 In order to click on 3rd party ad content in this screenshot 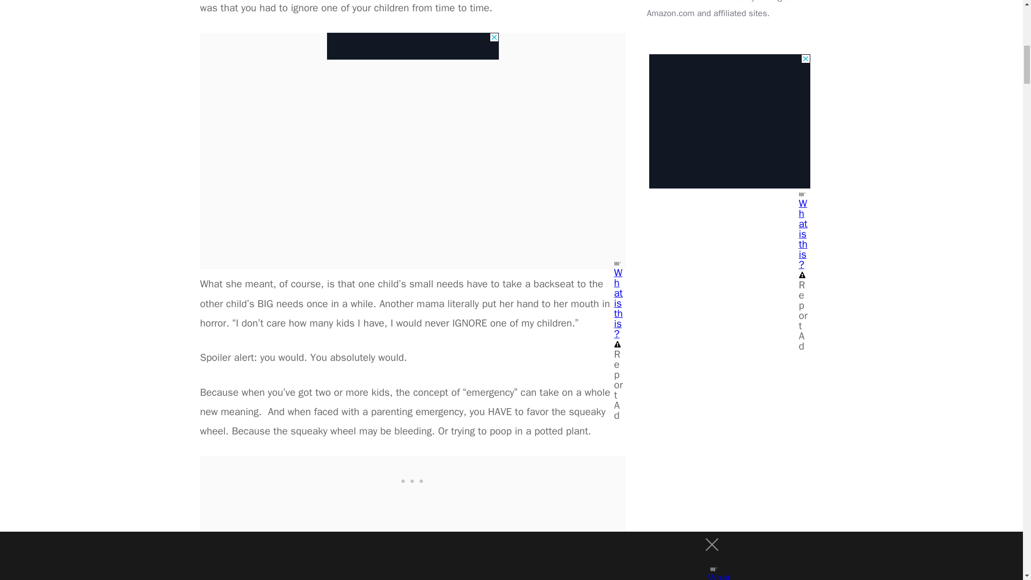, I will do `click(729, 121)`.